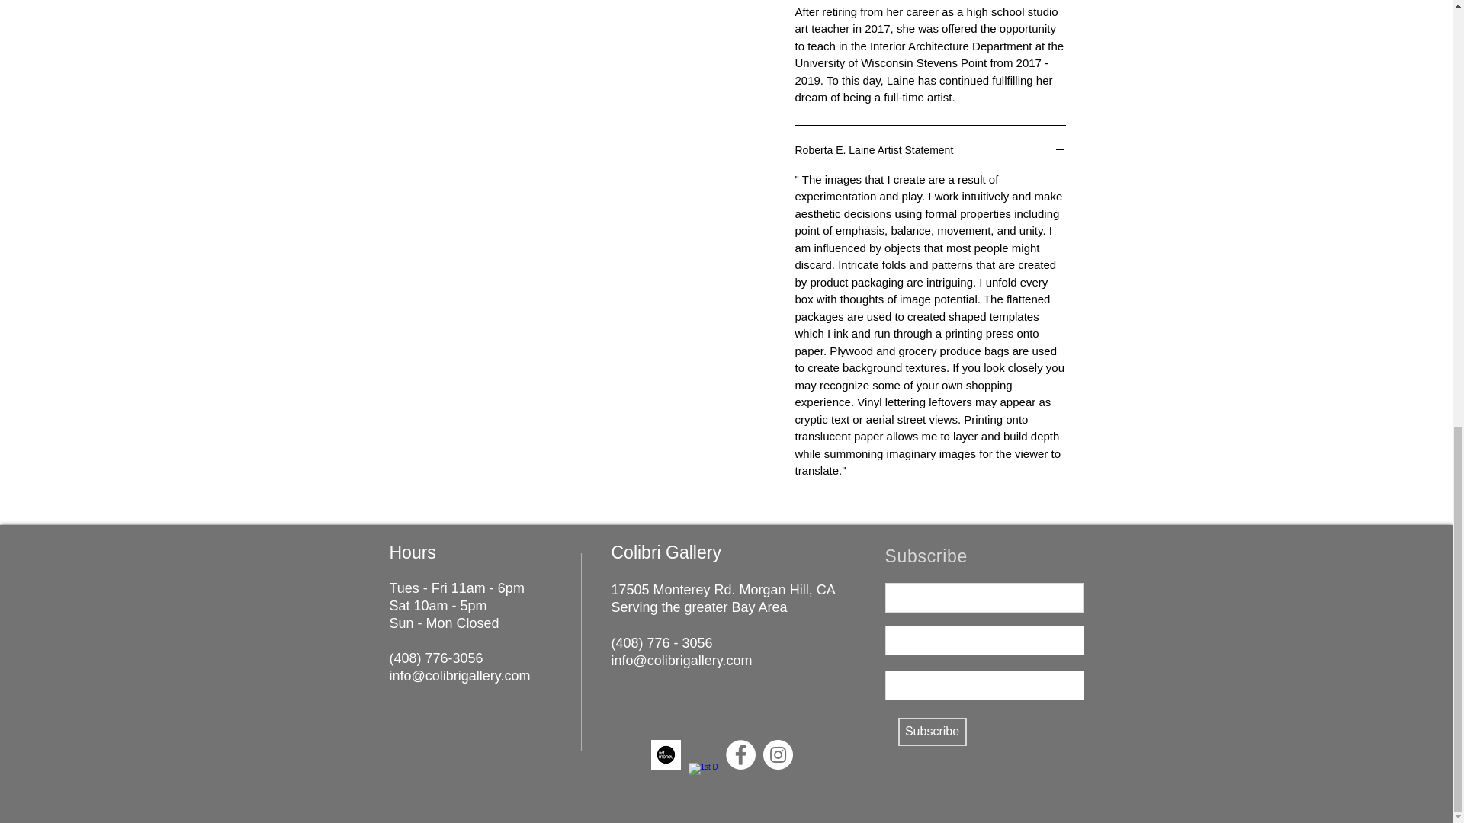 The width and height of the screenshot is (1464, 823). Describe the element at coordinates (932, 732) in the screenshot. I see `Subscribe` at that location.